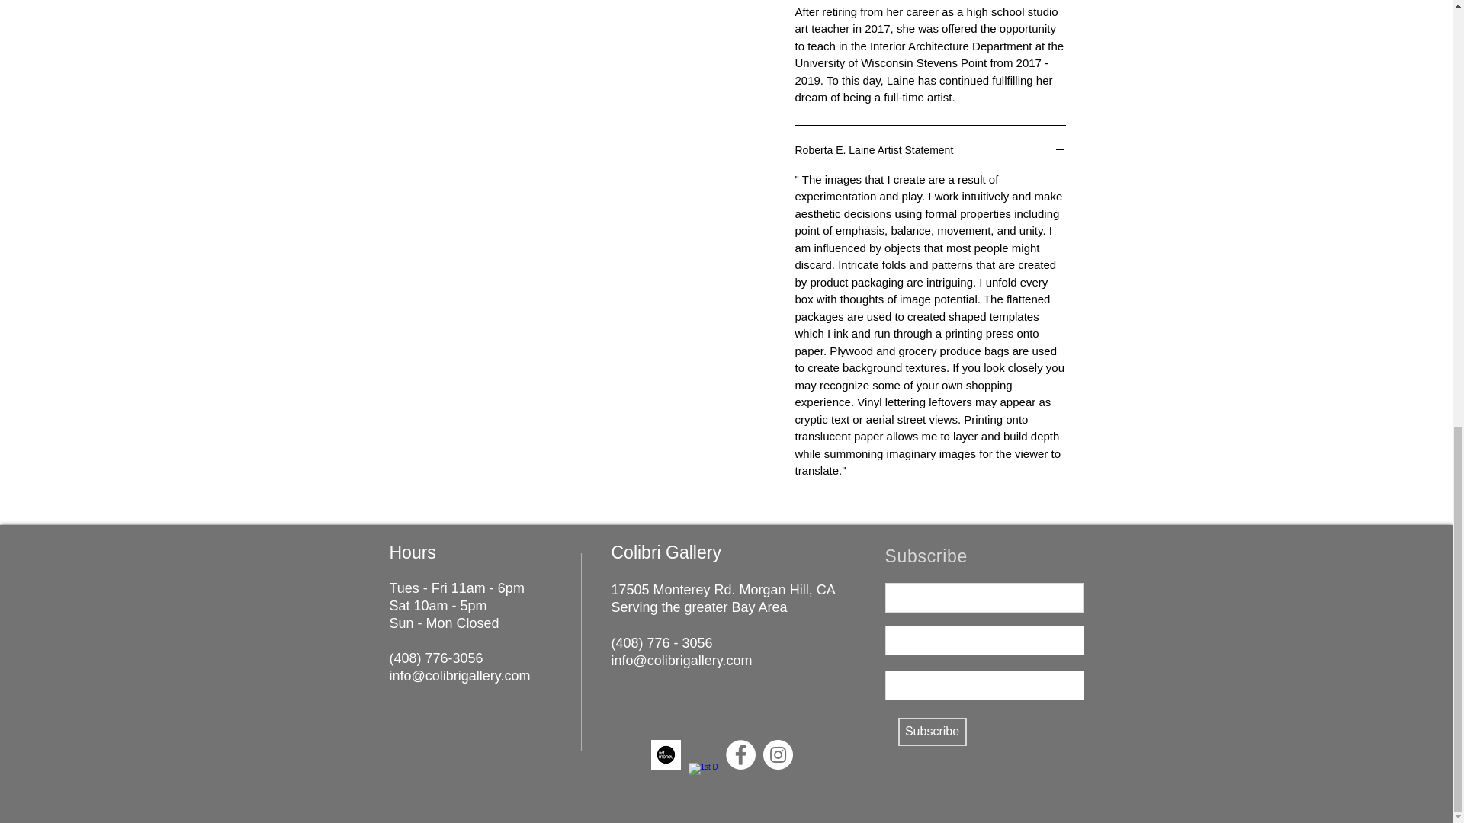 The width and height of the screenshot is (1464, 823). Describe the element at coordinates (932, 732) in the screenshot. I see `Subscribe` at that location.